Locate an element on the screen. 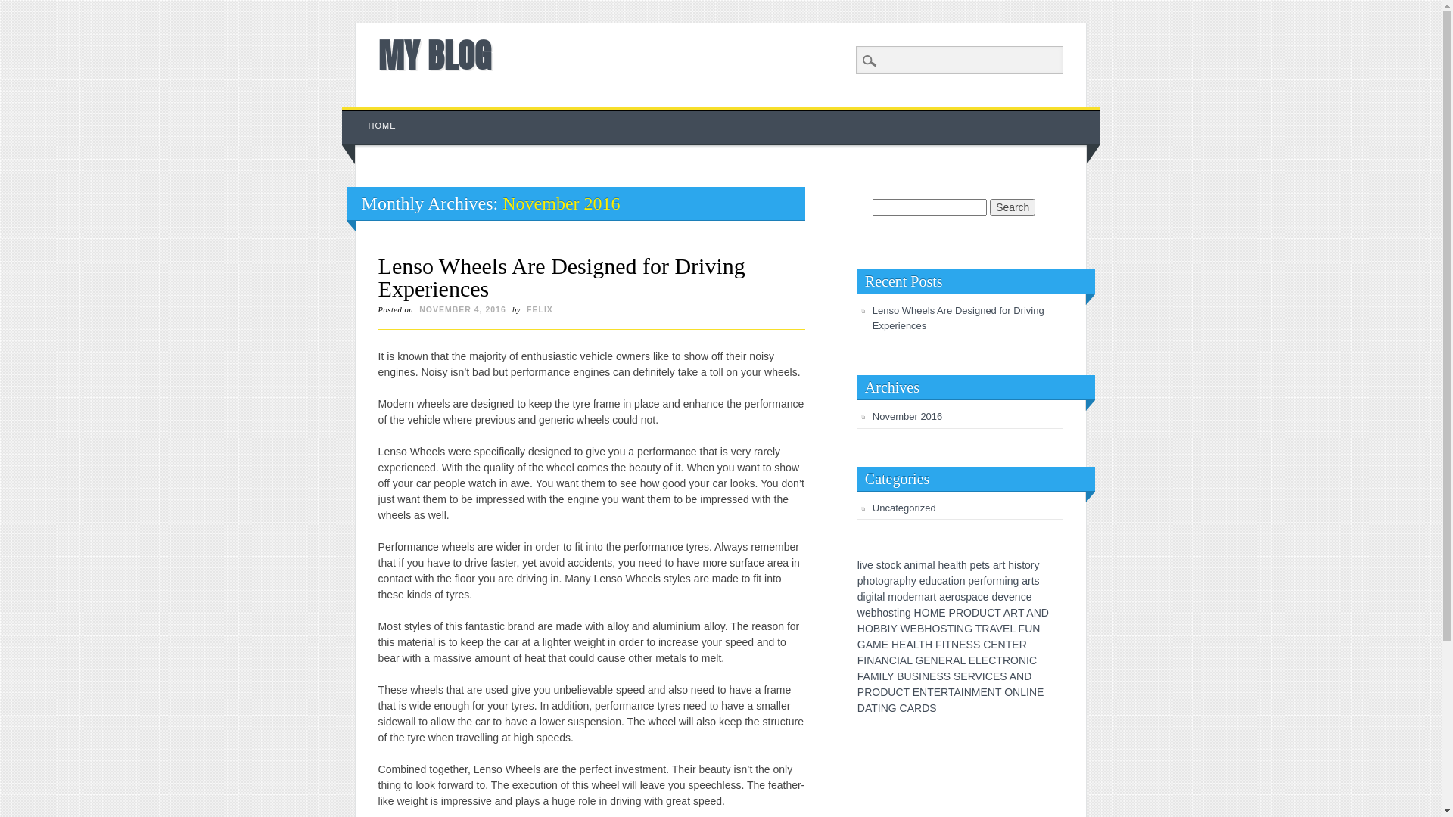  N is located at coordinates (870, 660).